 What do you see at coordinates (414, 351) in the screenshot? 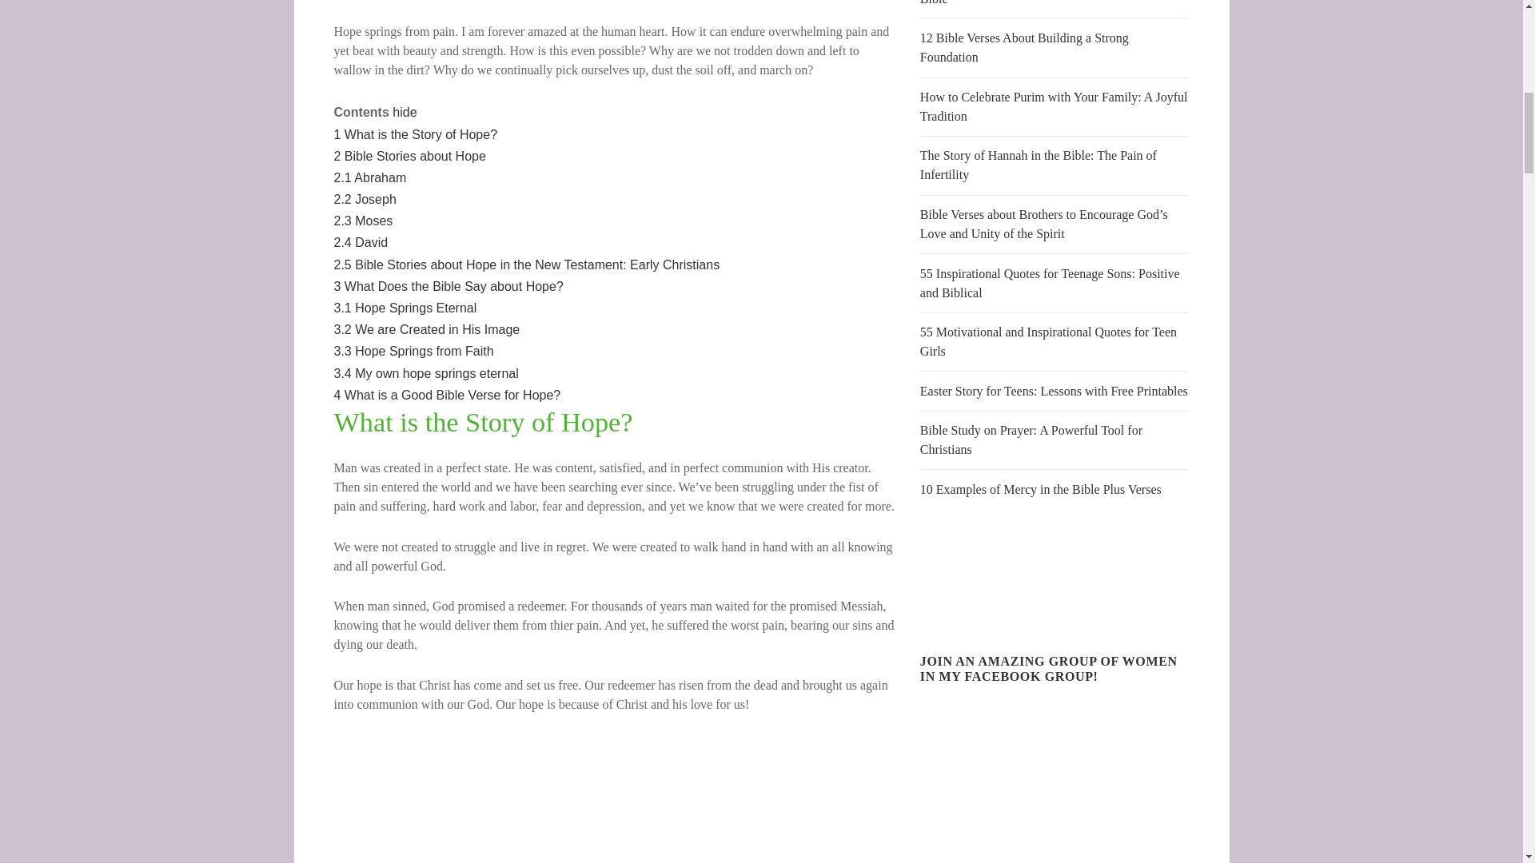
I see `3.3 Hope Springs from Faith` at bounding box center [414, 351].